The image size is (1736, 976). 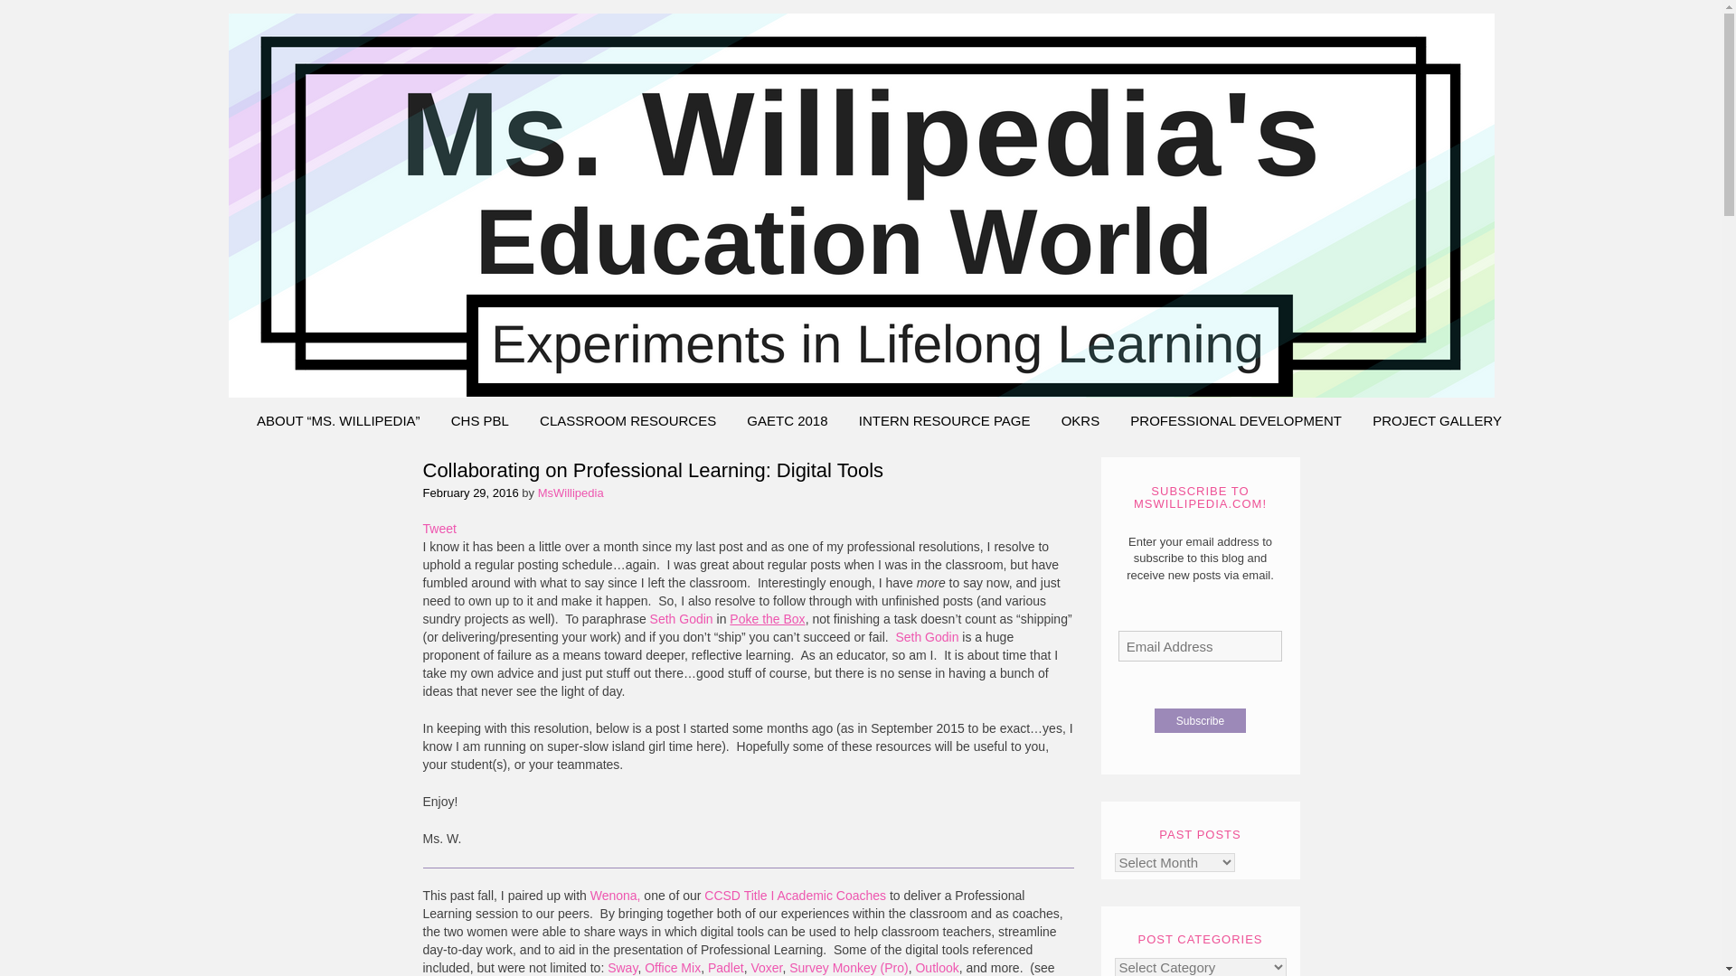 What do you see at coordinates (1081, 420) in the screenshot?
I see `OKRS` at bounding box center [1081, 420].